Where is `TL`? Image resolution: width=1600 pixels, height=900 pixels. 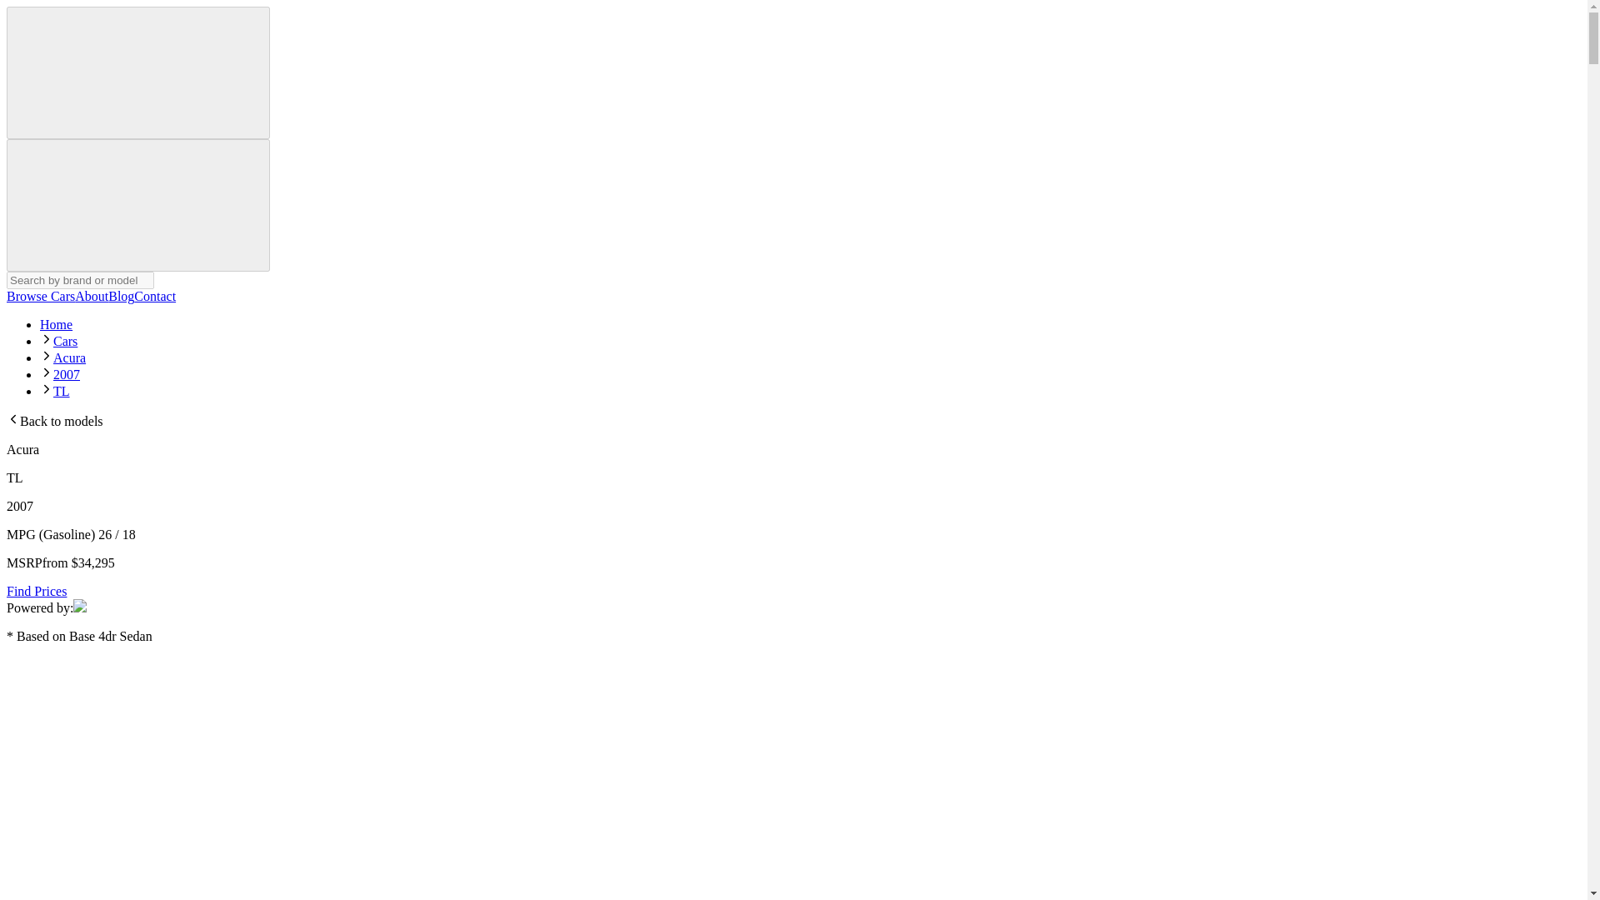
TL is located at coordinates (62, 392).